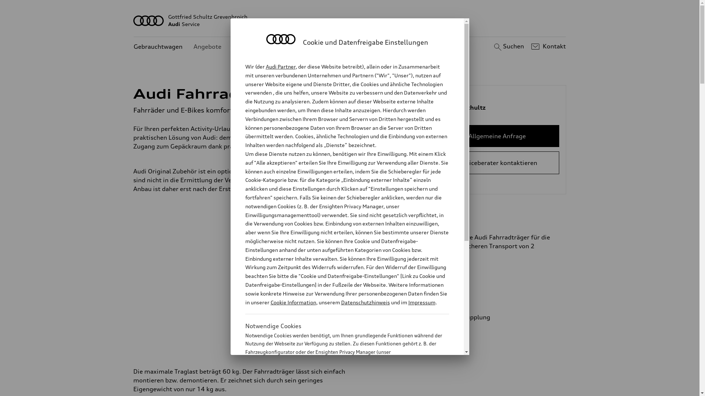 The width and height of the screenshot is (705, 396). Describe the element at coordinates (339, 388) in the screenshot. I see `Cookie Information` at that location.